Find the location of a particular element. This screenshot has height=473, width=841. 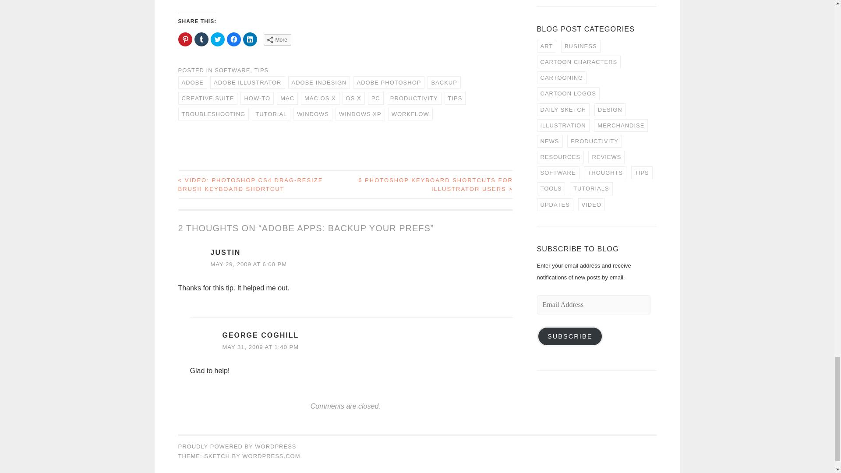

TIPS is located at coordinates (261, 70).